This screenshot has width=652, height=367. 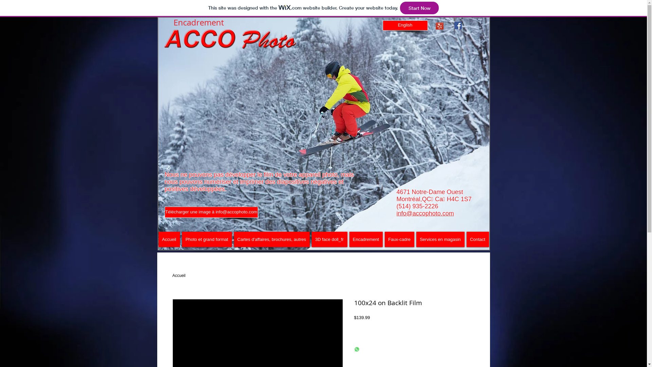 What do you see at coordinates (272, 239) in the screenshot?
I see `Cartes d'affaires, brochures, autres` at bounding box center [272, 239].